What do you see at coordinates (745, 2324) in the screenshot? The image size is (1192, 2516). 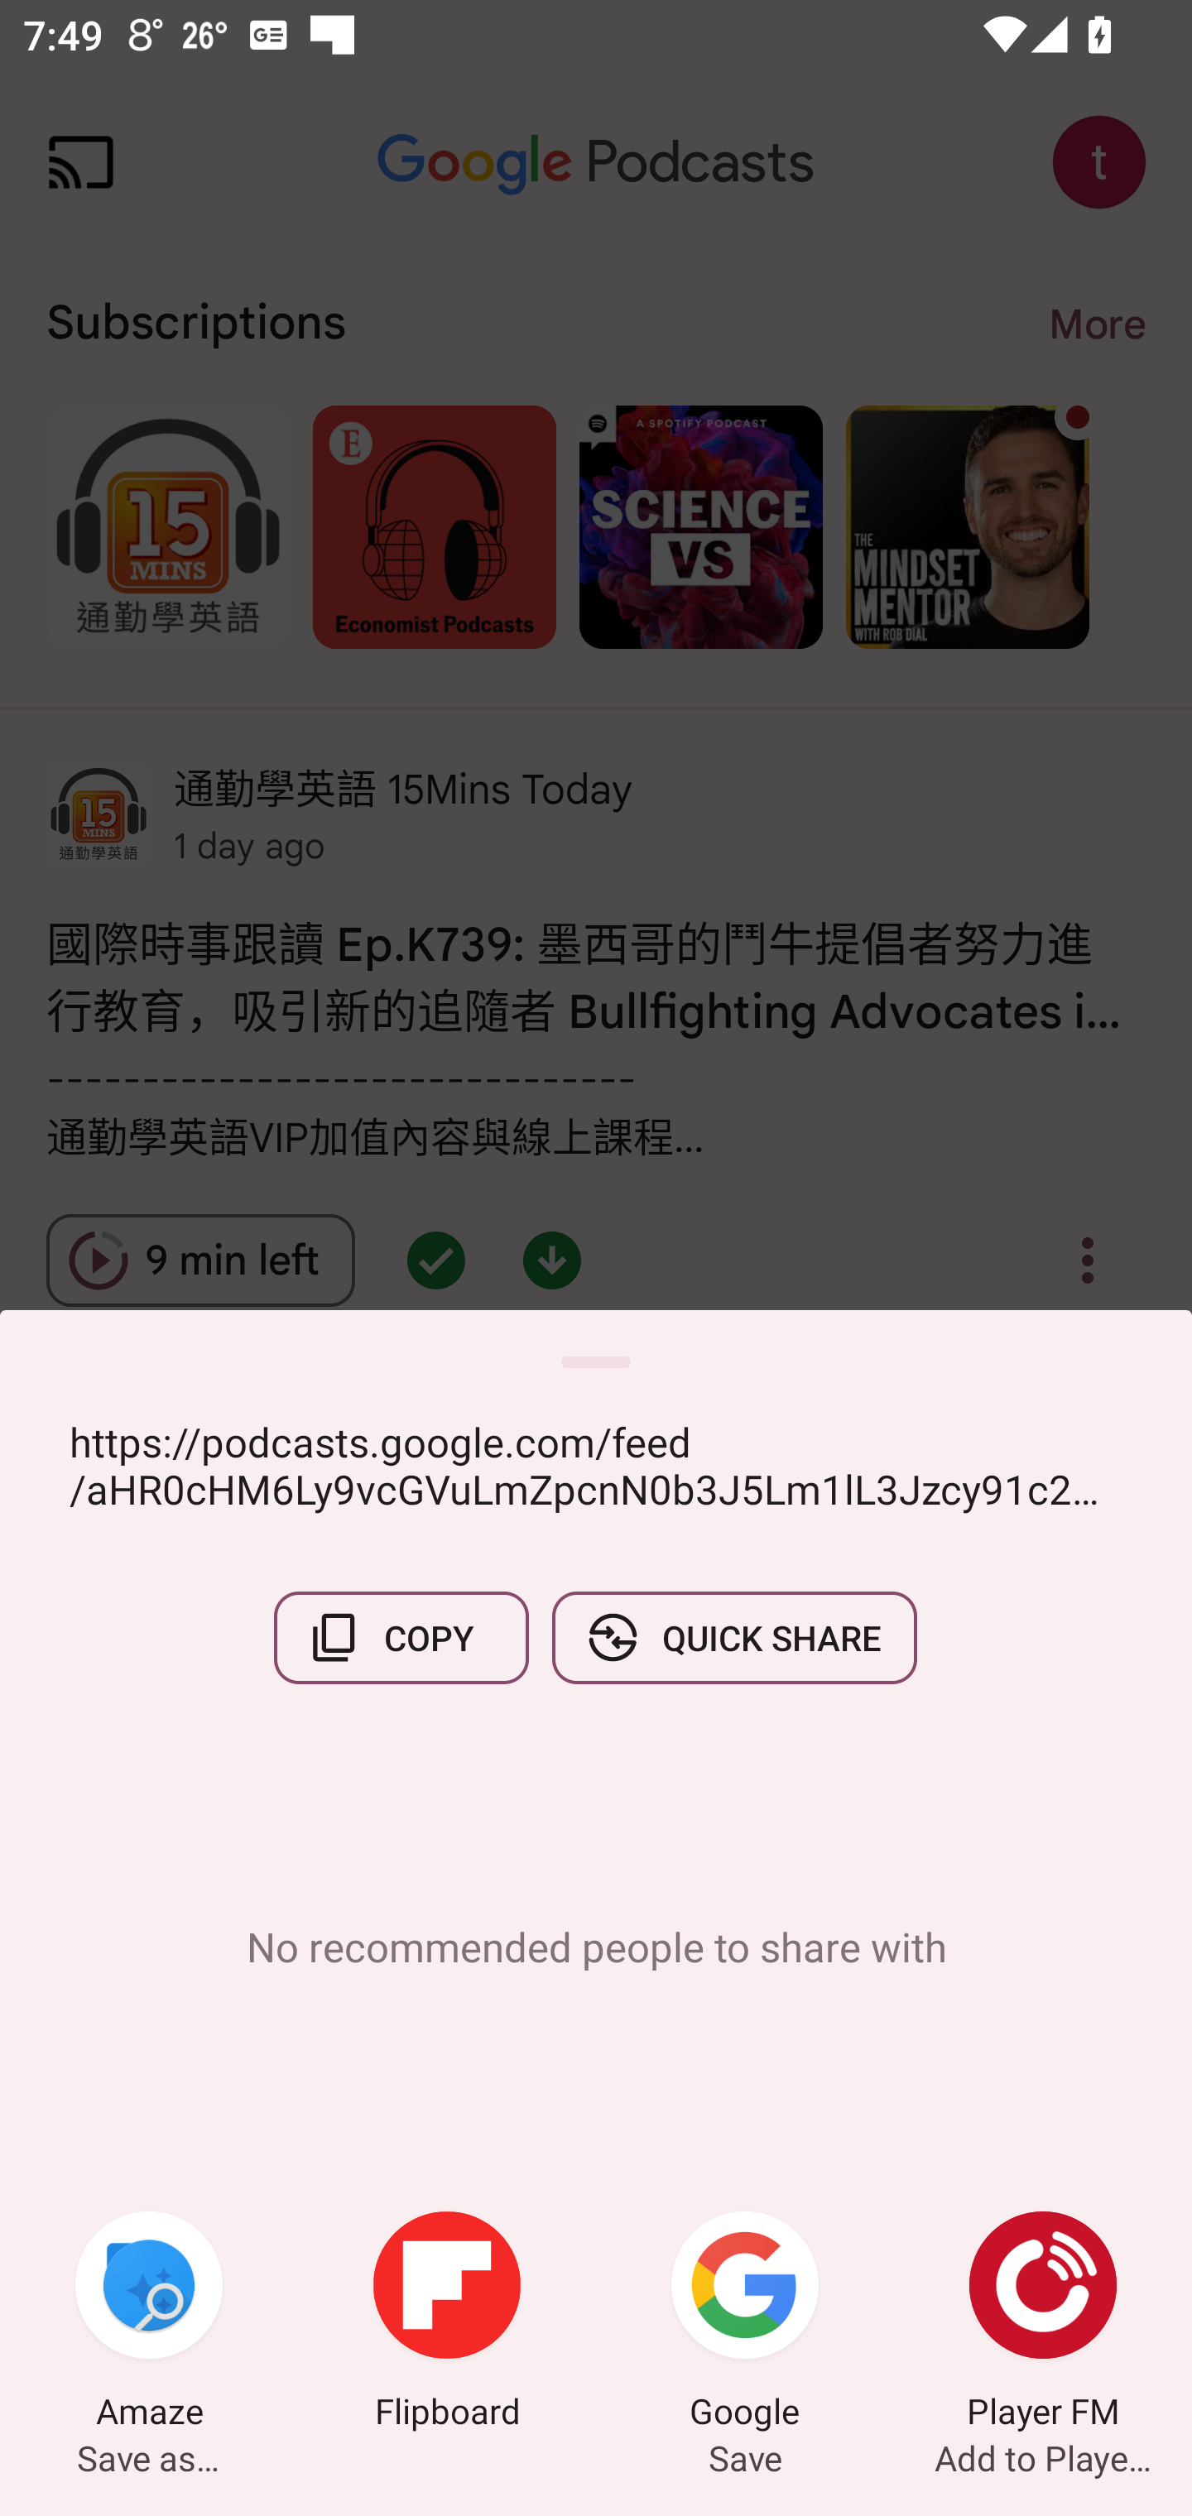 I see `Google Save` at bounding box center [745, 2324].